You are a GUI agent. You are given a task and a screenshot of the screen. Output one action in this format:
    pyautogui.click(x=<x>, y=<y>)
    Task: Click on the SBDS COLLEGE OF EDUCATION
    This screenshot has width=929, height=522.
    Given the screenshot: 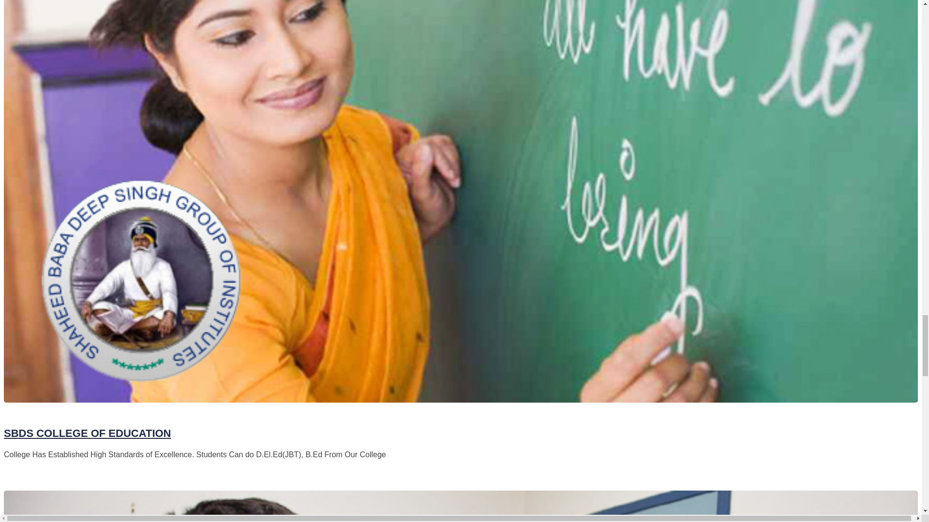 What is the action you would take?
    pyautogui.click(x=87, y=433)
    